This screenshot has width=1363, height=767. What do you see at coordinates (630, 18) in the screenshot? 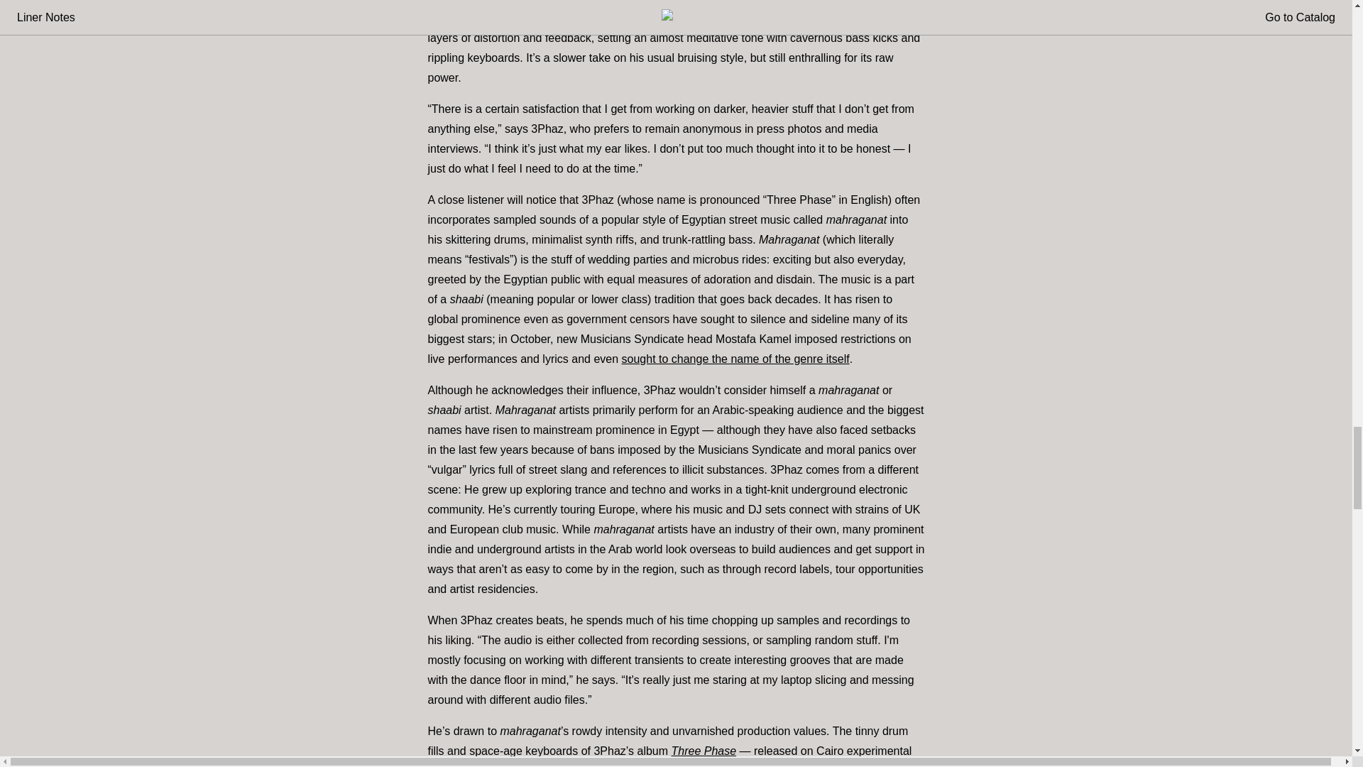
I see `Red Signal` at bounding box center [630, 18].